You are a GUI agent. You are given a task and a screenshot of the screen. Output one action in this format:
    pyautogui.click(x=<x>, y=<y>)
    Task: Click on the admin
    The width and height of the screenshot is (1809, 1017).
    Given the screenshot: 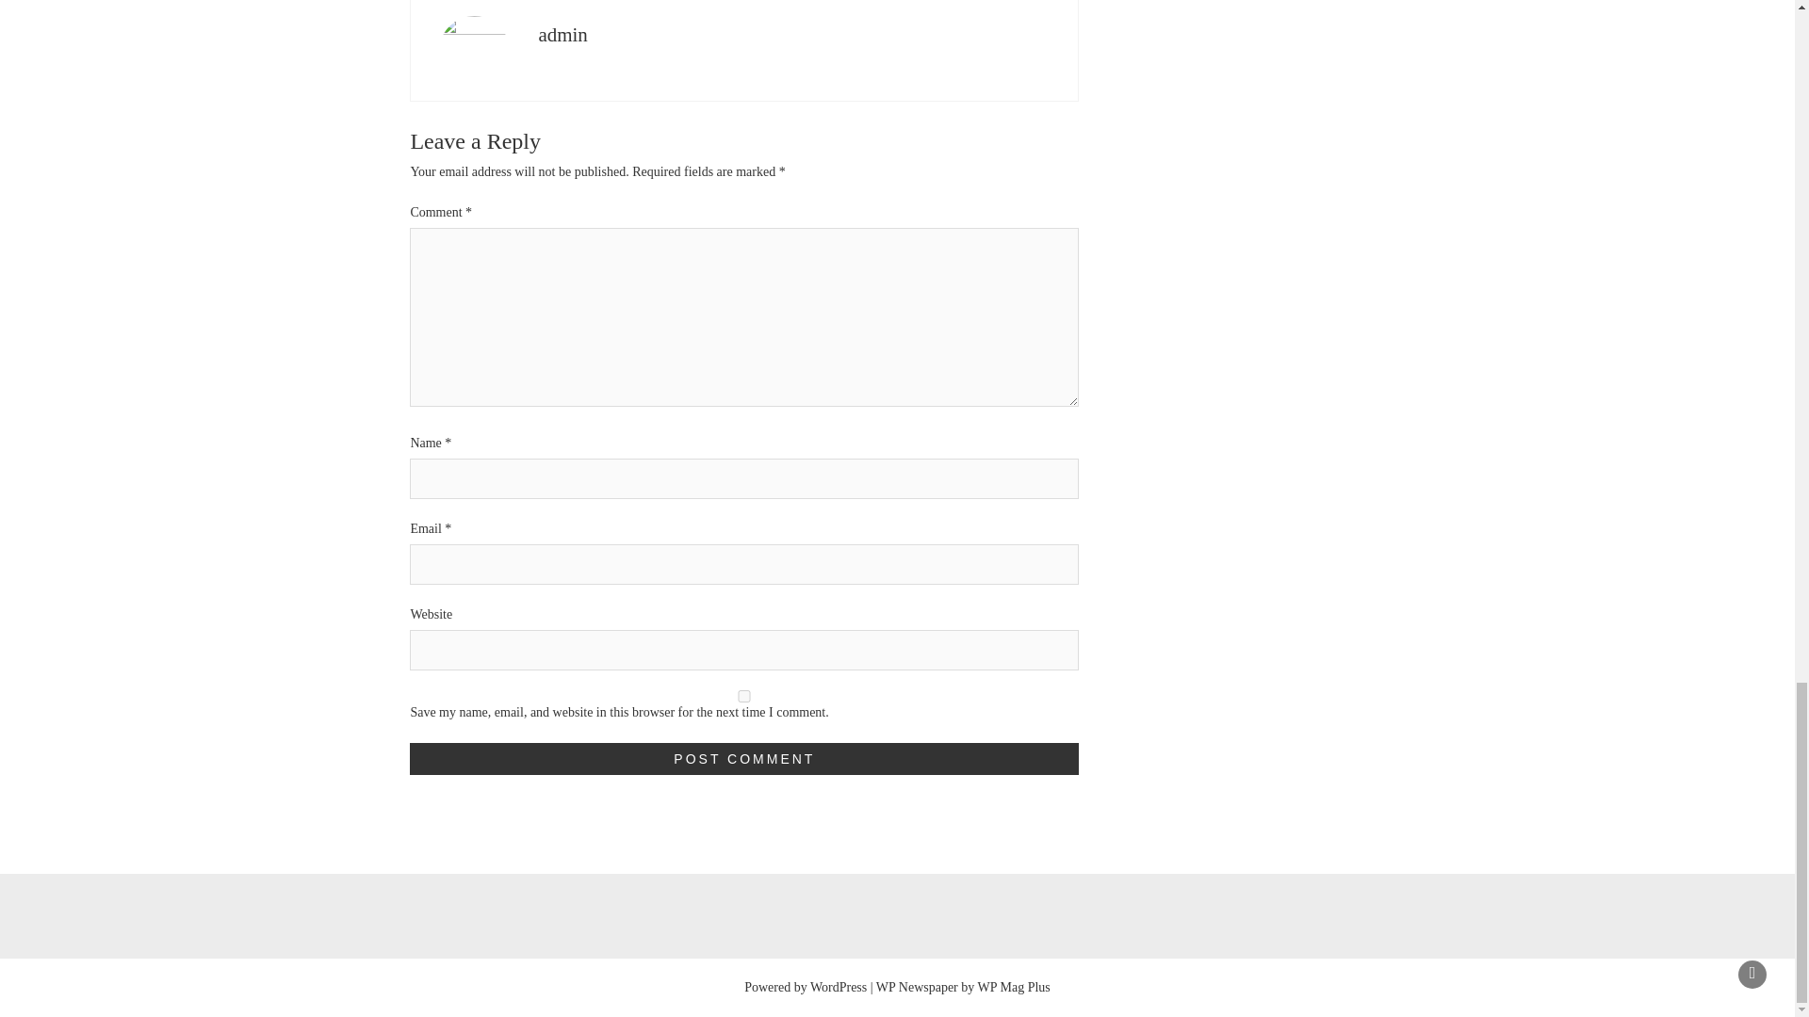 What is the action you would take?
    pyautogui.click(x=562, y=33)
    